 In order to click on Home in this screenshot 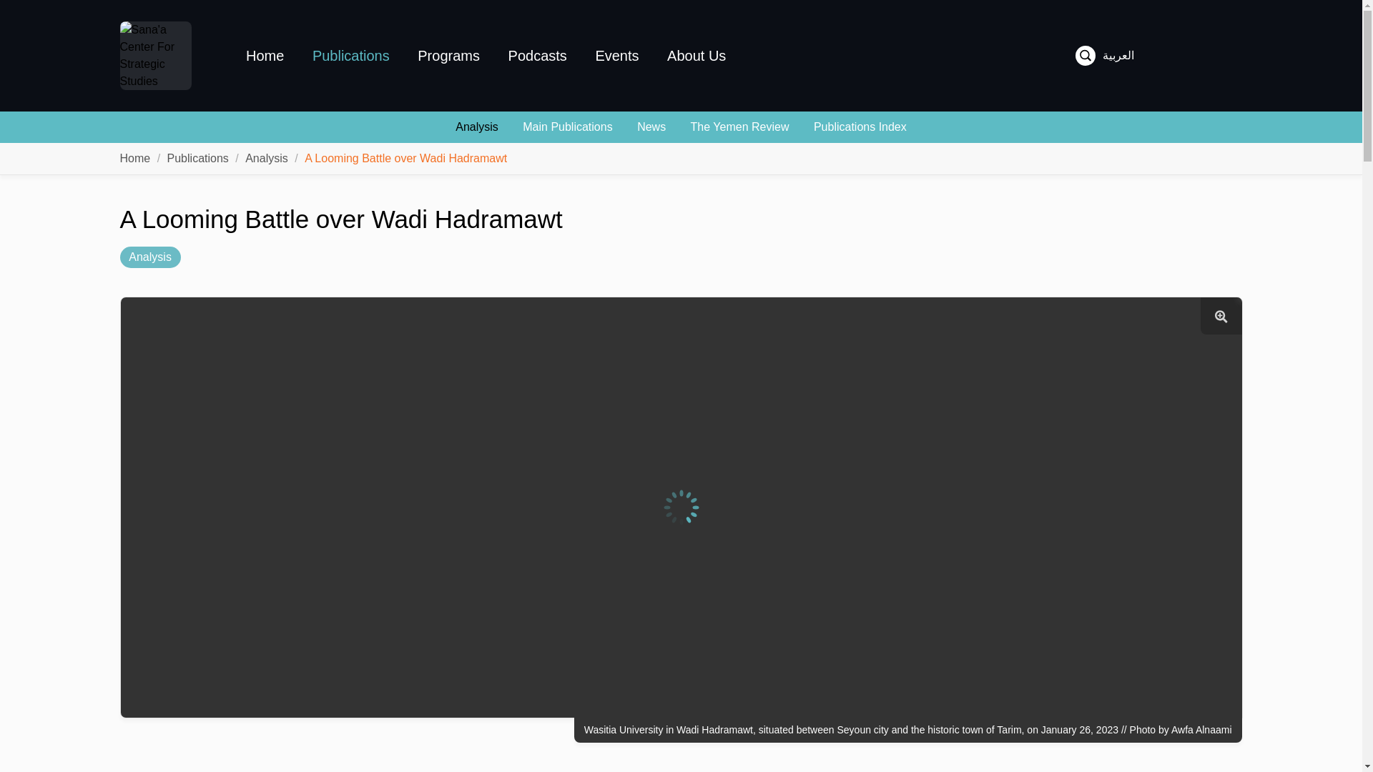, I will do `click(136, 159)`.